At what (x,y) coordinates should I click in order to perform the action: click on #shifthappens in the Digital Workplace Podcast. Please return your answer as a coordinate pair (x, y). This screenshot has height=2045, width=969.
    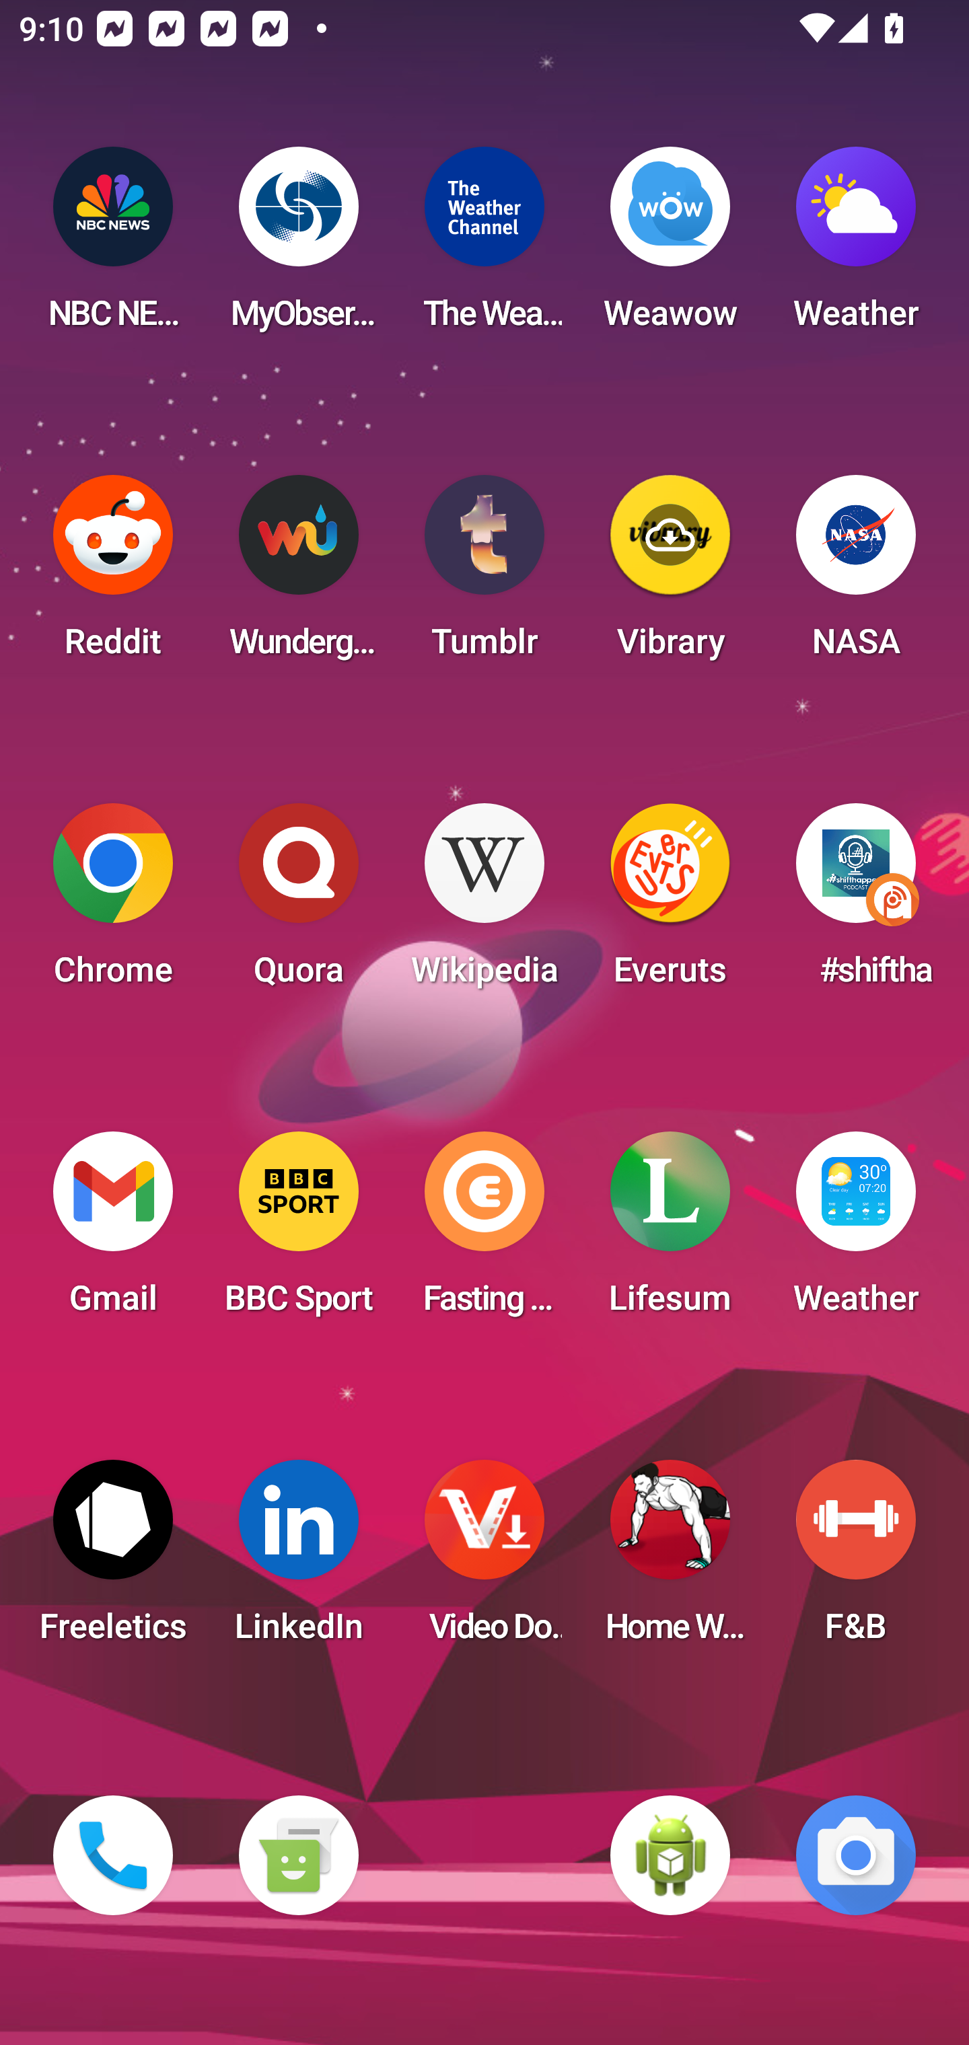
    Looking at the image, I should click on (856, 903).